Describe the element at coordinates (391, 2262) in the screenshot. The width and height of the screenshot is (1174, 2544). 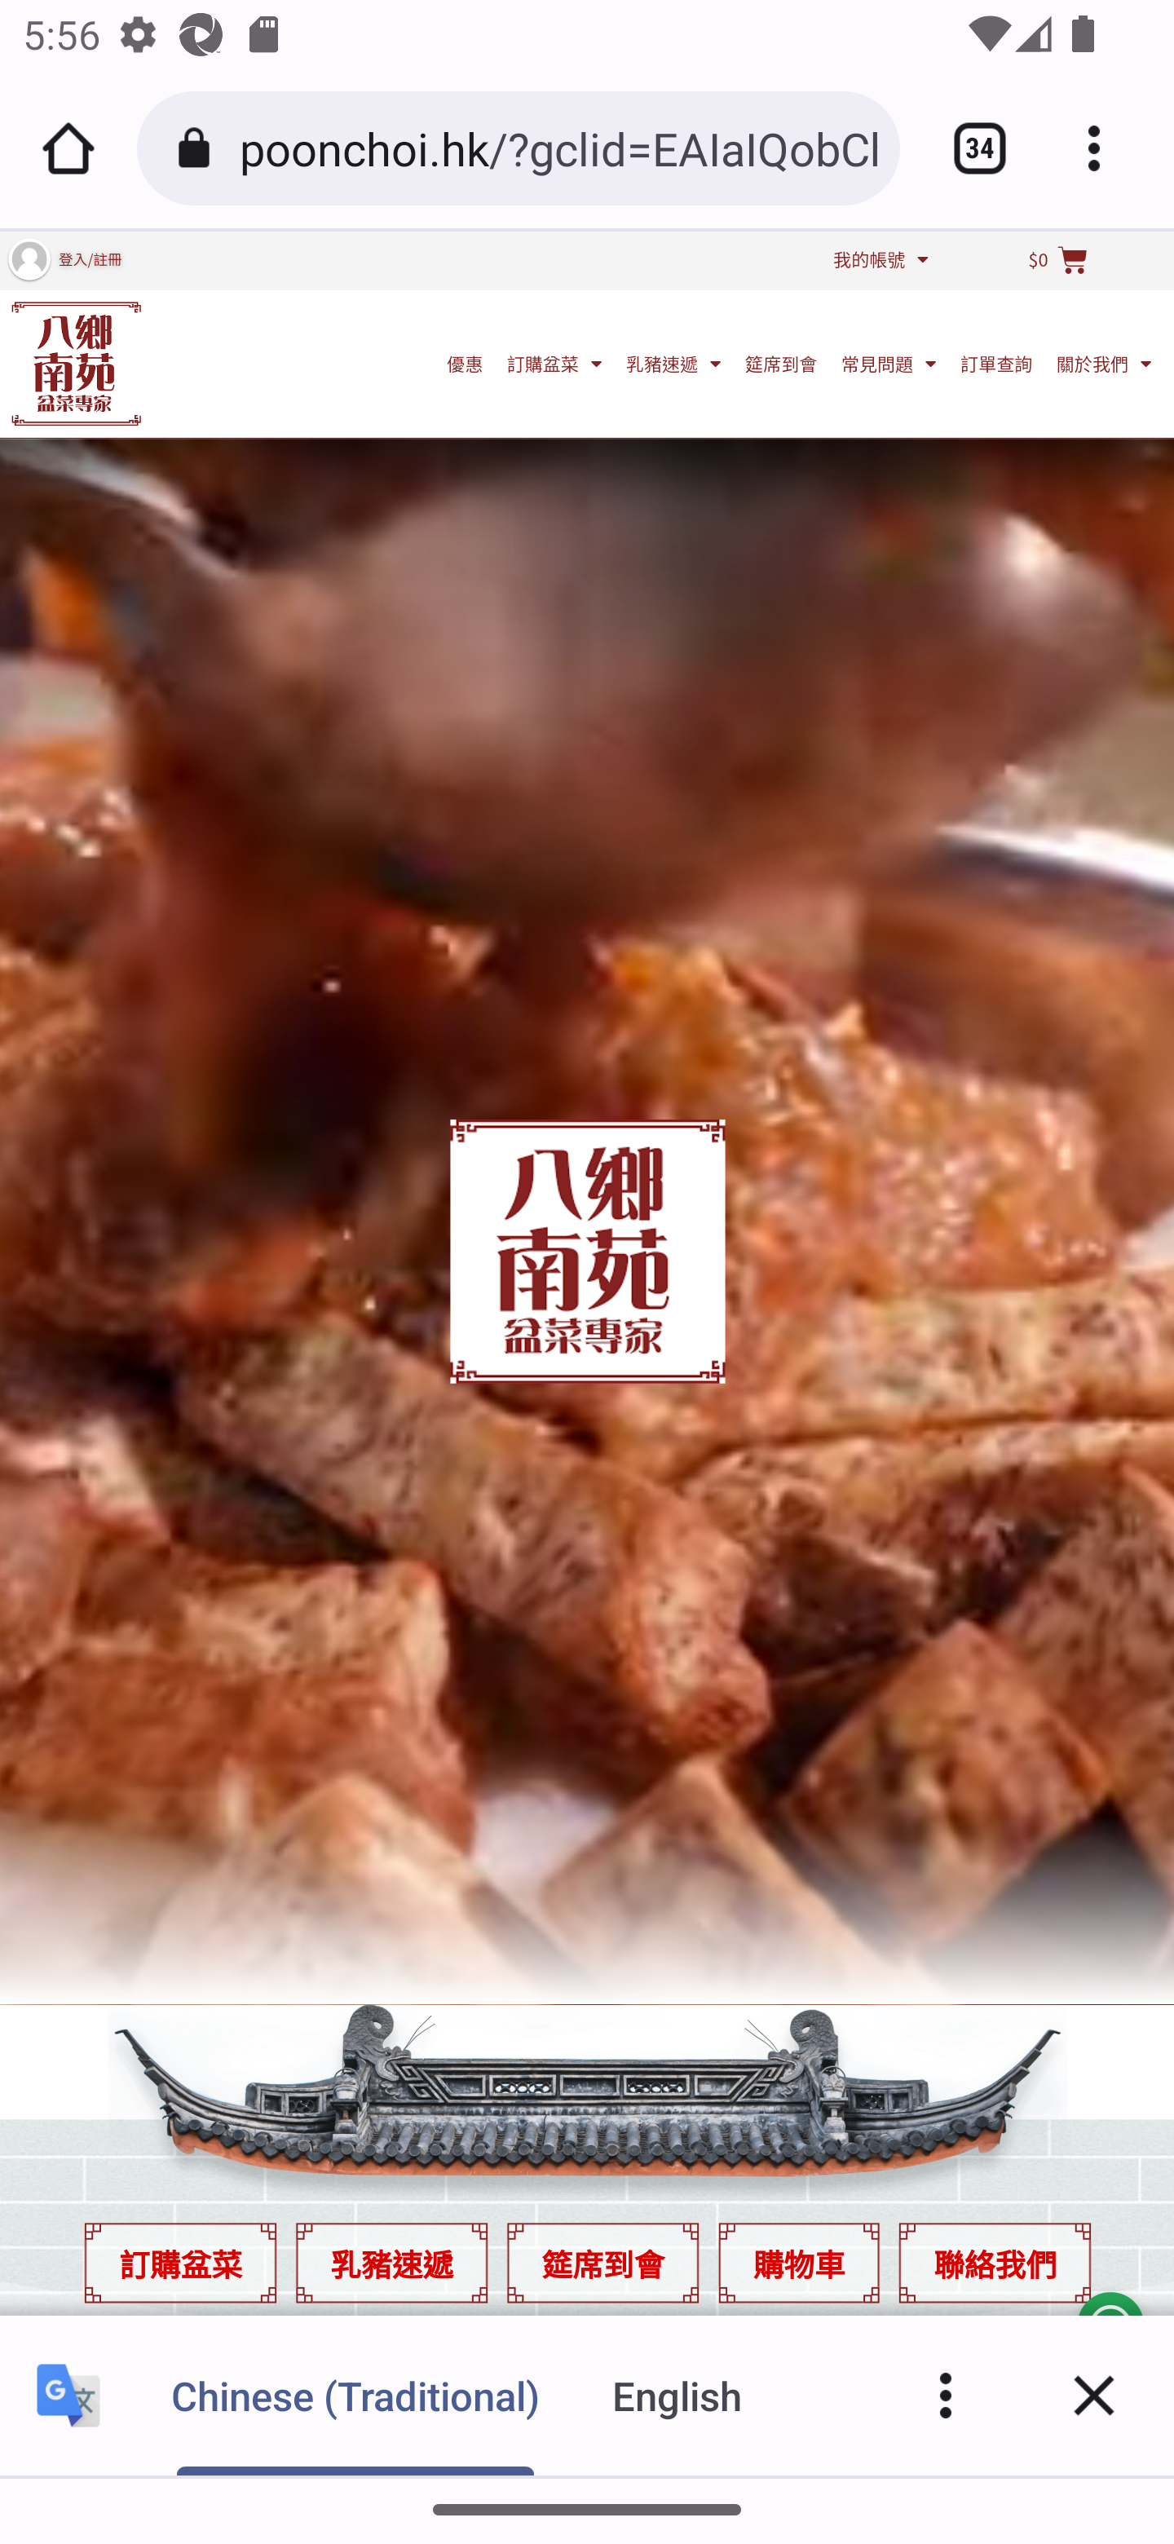
I see `乳豬速遞` at that location.